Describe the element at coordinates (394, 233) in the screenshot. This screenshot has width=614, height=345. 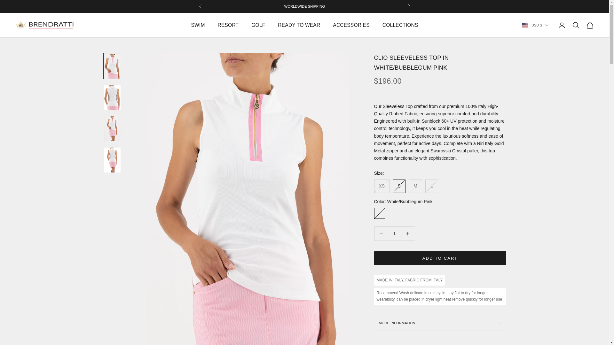
I see `1` at that location.